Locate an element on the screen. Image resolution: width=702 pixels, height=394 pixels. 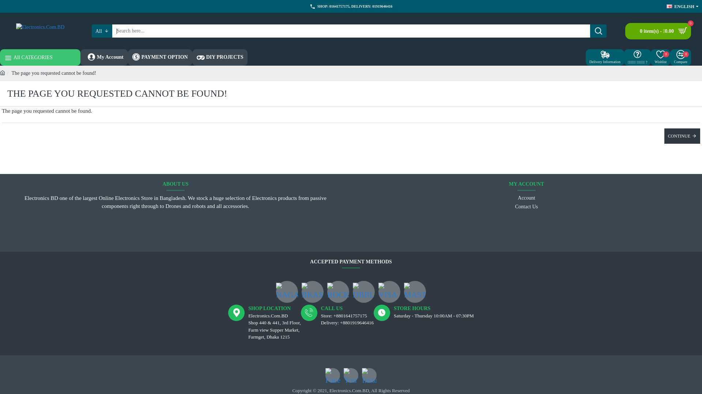
My Account is located at coordinates (104, 58).